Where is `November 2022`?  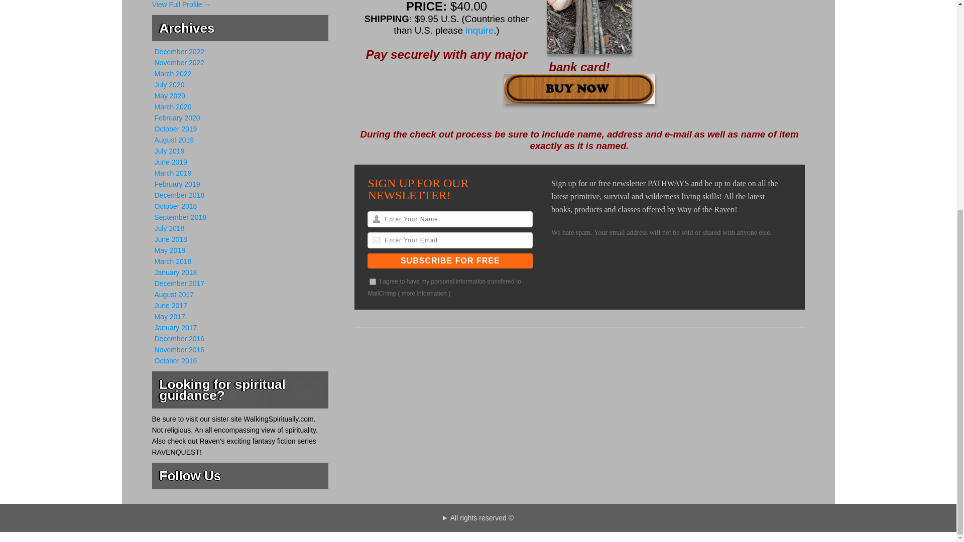 November 2022 is located at coordinates (179, 62).